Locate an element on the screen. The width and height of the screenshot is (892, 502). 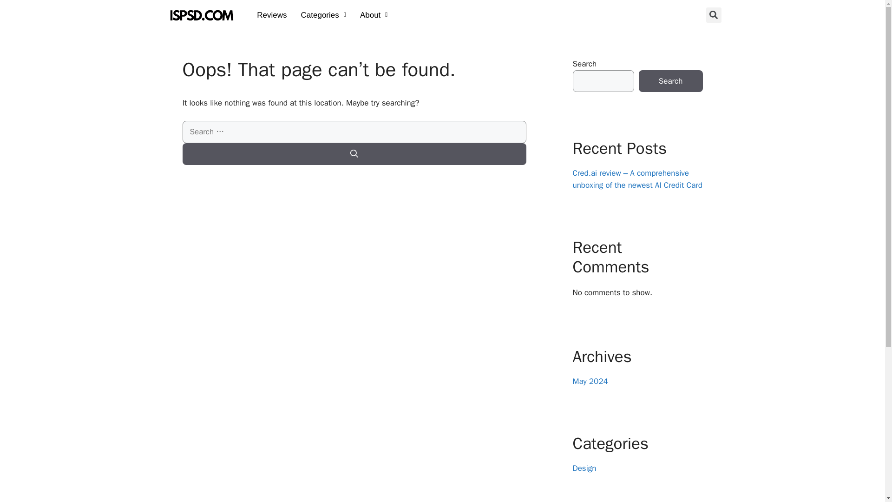
Audio is located at coordinates (348, 65).